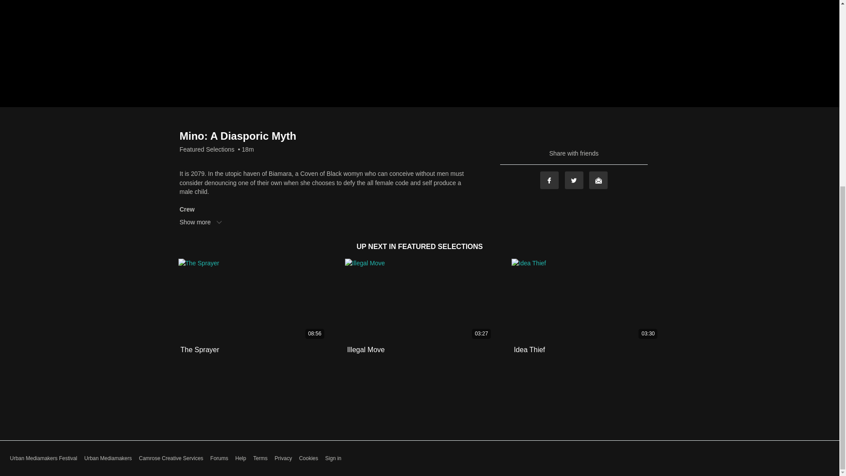 The width and height of the screenshot is (846, 476). Describe the element at coordinates (252, 300) in the screenshot. I see `08:56` at that location.